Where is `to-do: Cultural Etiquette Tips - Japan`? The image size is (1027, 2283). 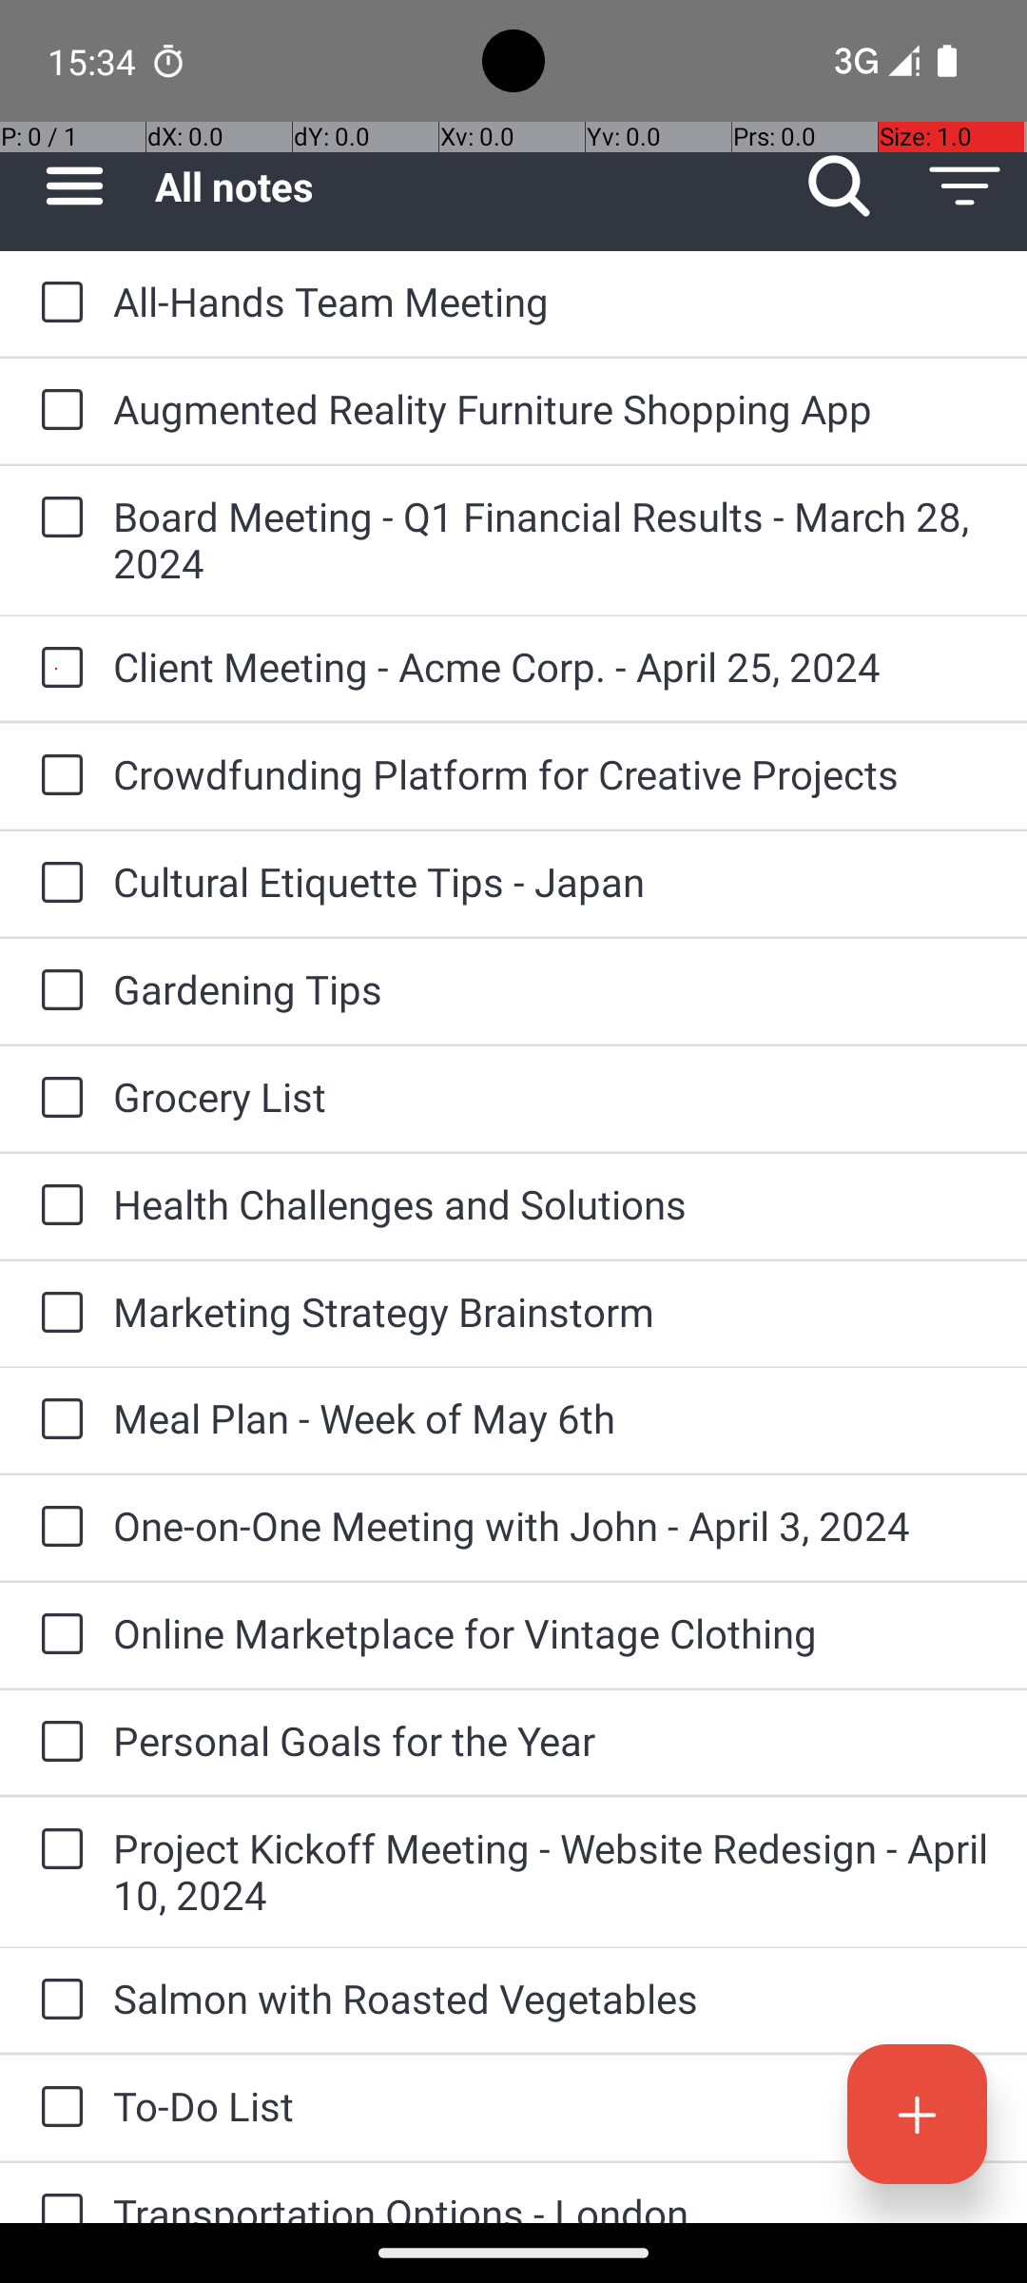
to-do: Cultural Etiquette Tips - Japan is located at coordinates (57, 883).